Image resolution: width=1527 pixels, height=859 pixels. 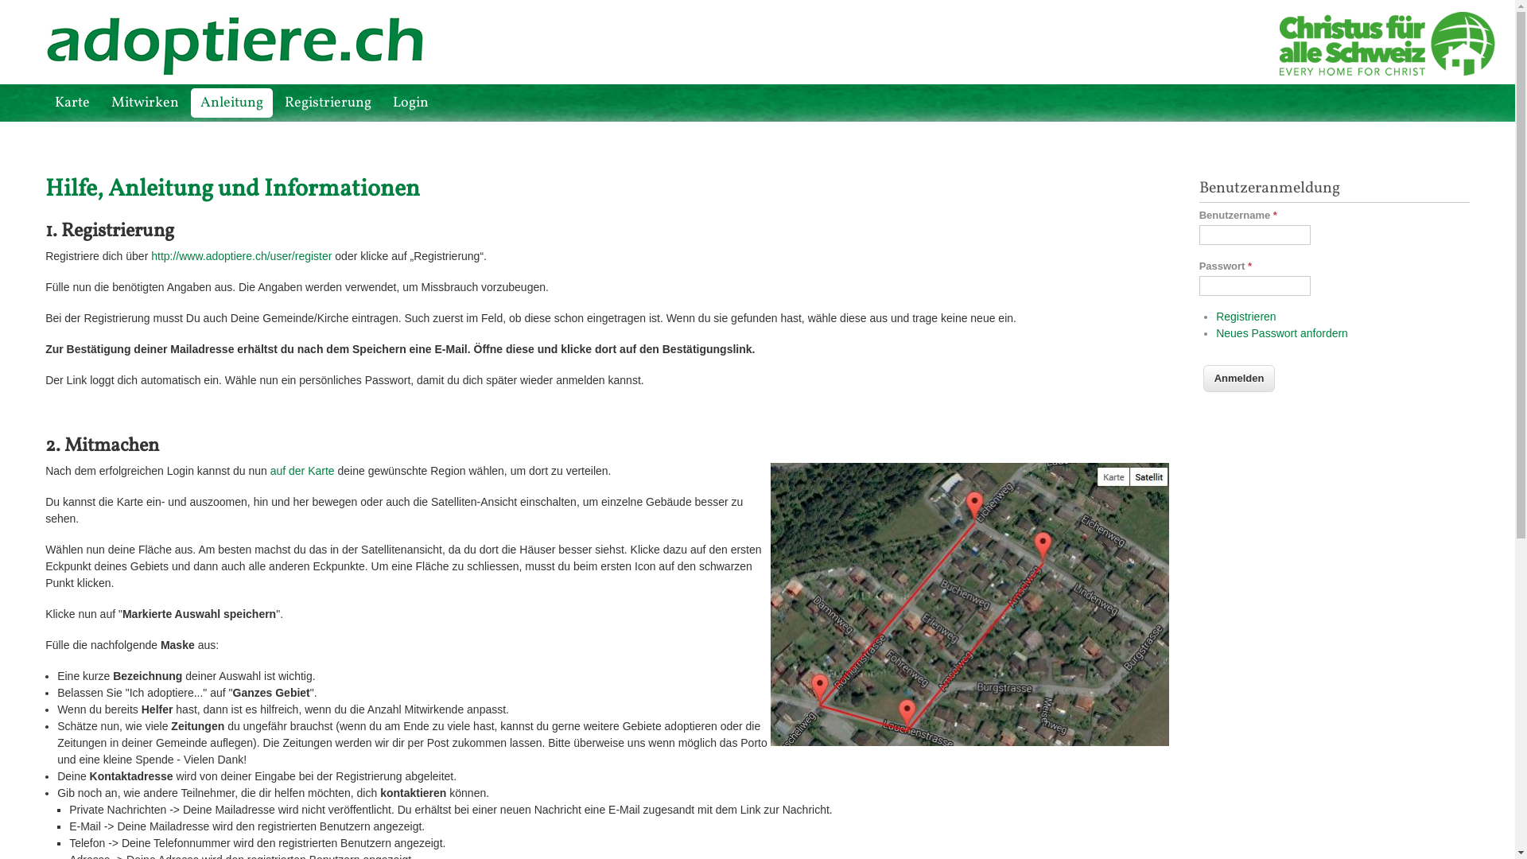 What do you see at coordinates (248, 72) in the screenshot?
I see `Startseite` at bounding box center [248, 72].